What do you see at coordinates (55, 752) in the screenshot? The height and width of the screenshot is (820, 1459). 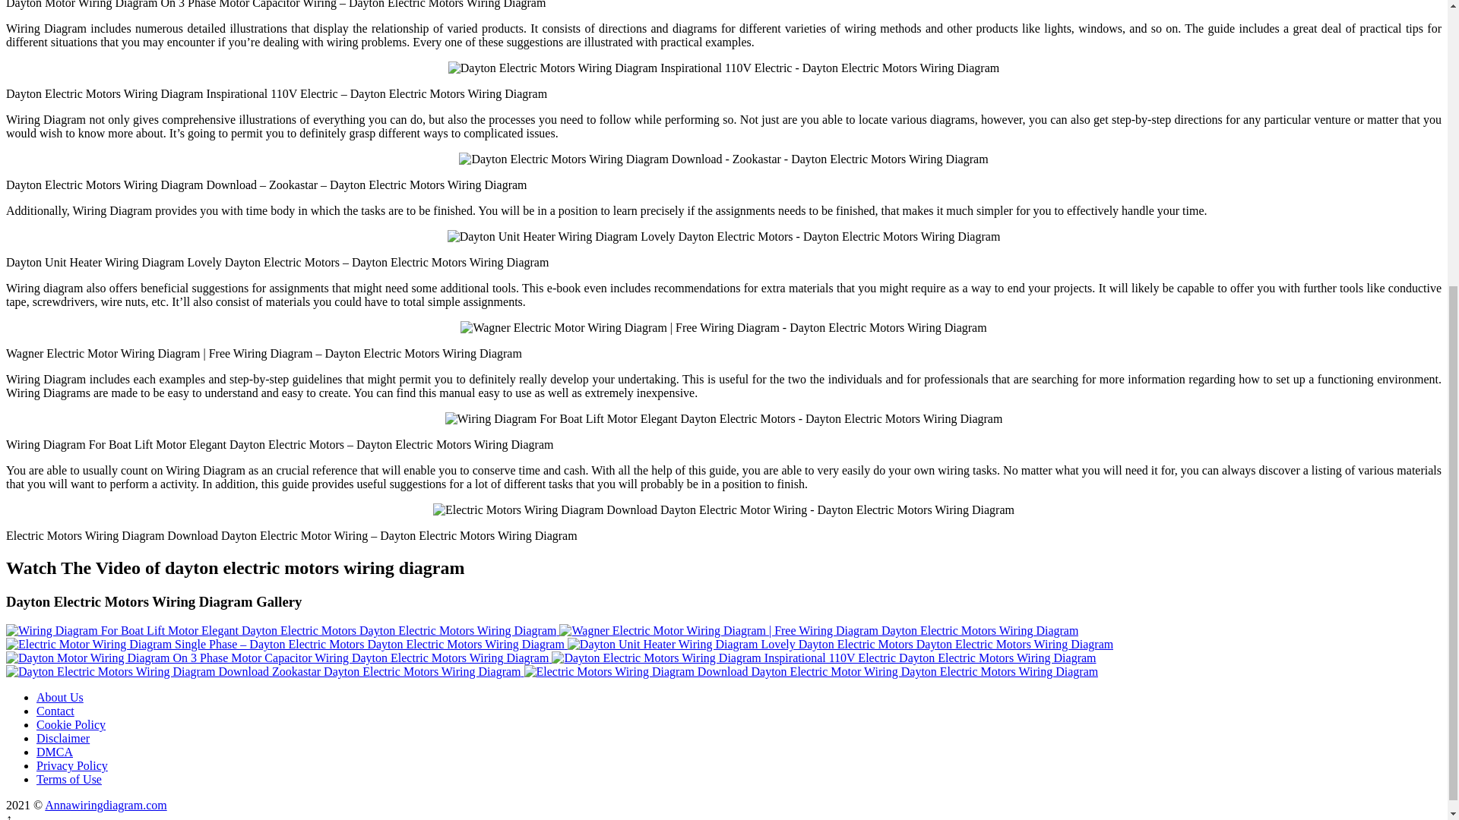 I see `DMCA` at bounding box center [55, 752].